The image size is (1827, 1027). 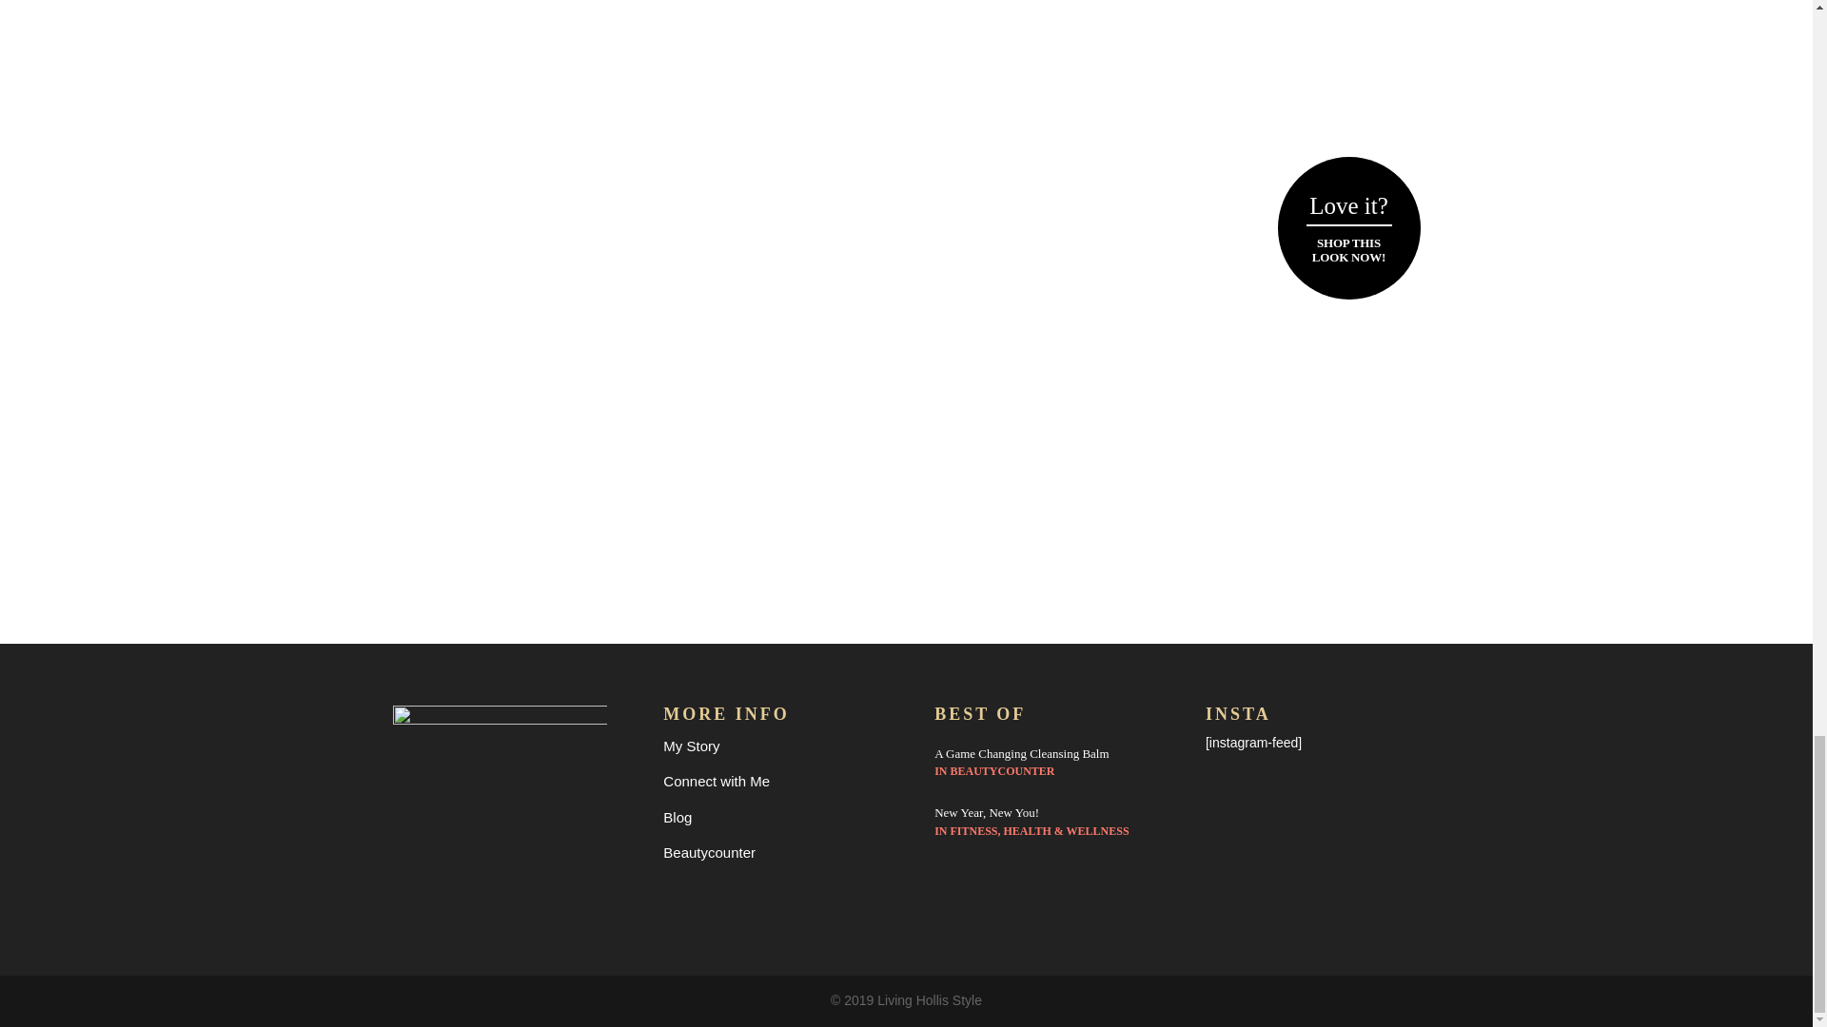 I want to click on BEAUTYCOUNTER, so click(x=1001, y=770).